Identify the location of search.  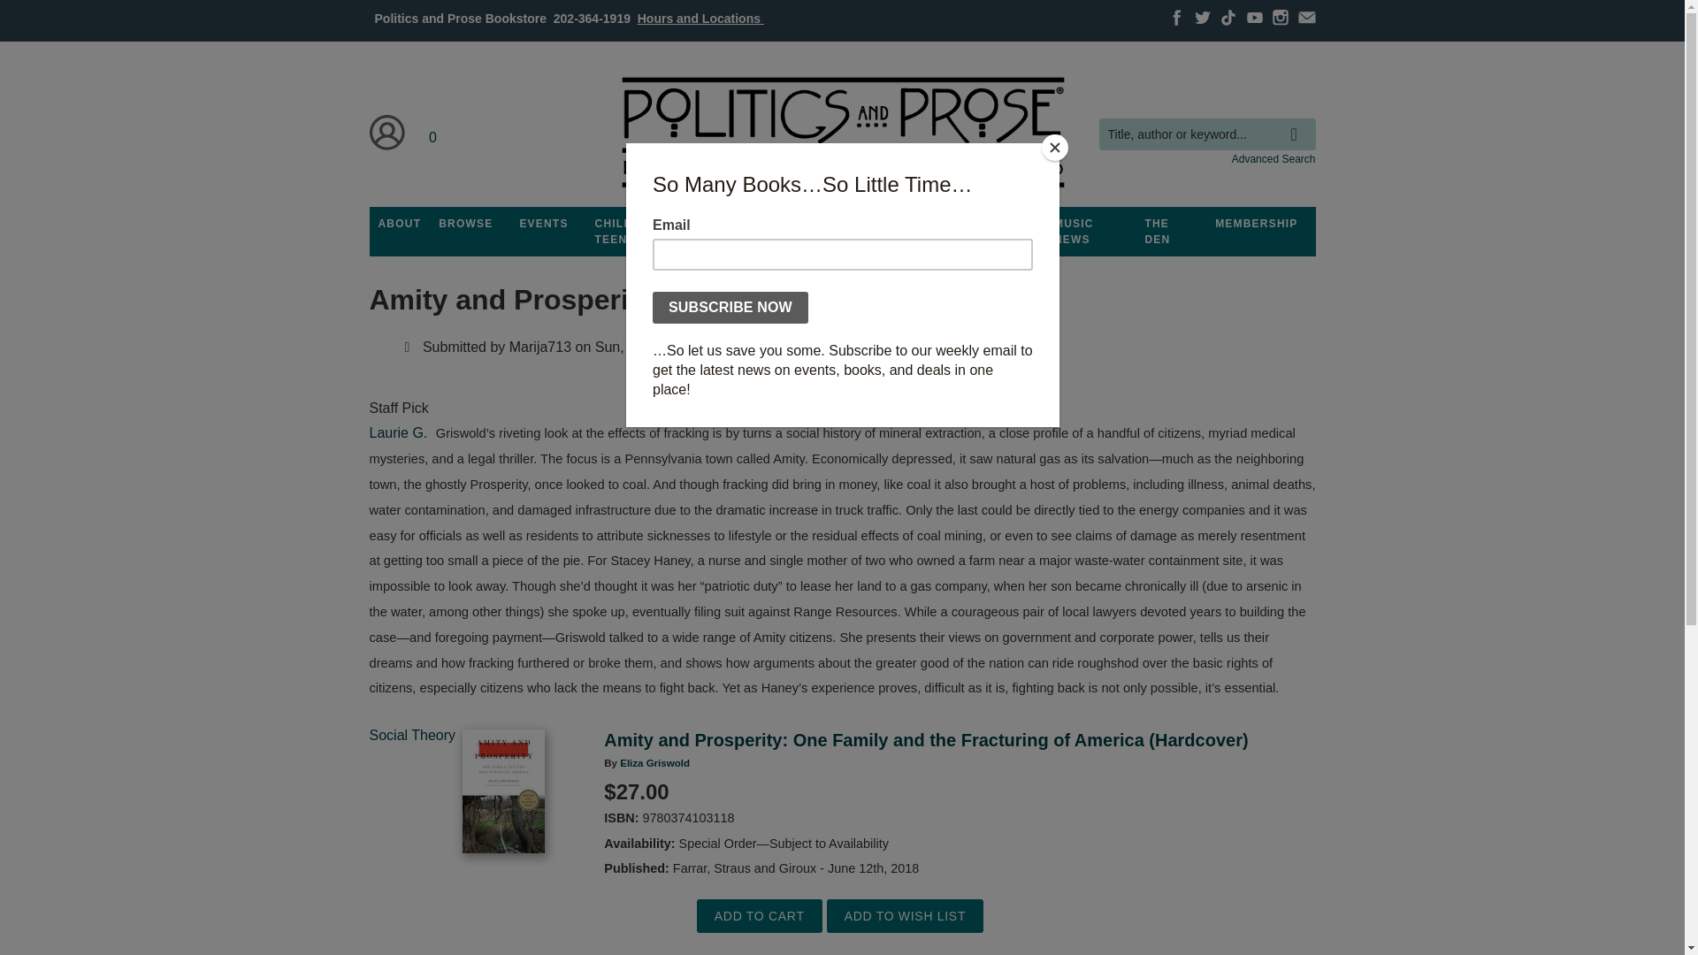
(1298, 121).